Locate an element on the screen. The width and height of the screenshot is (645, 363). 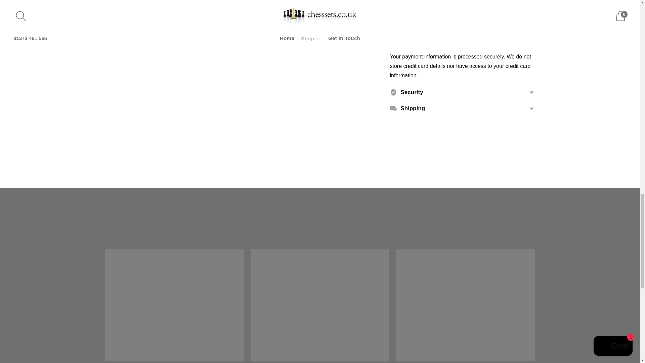
Union Pay is located at coordinates (523, 21).